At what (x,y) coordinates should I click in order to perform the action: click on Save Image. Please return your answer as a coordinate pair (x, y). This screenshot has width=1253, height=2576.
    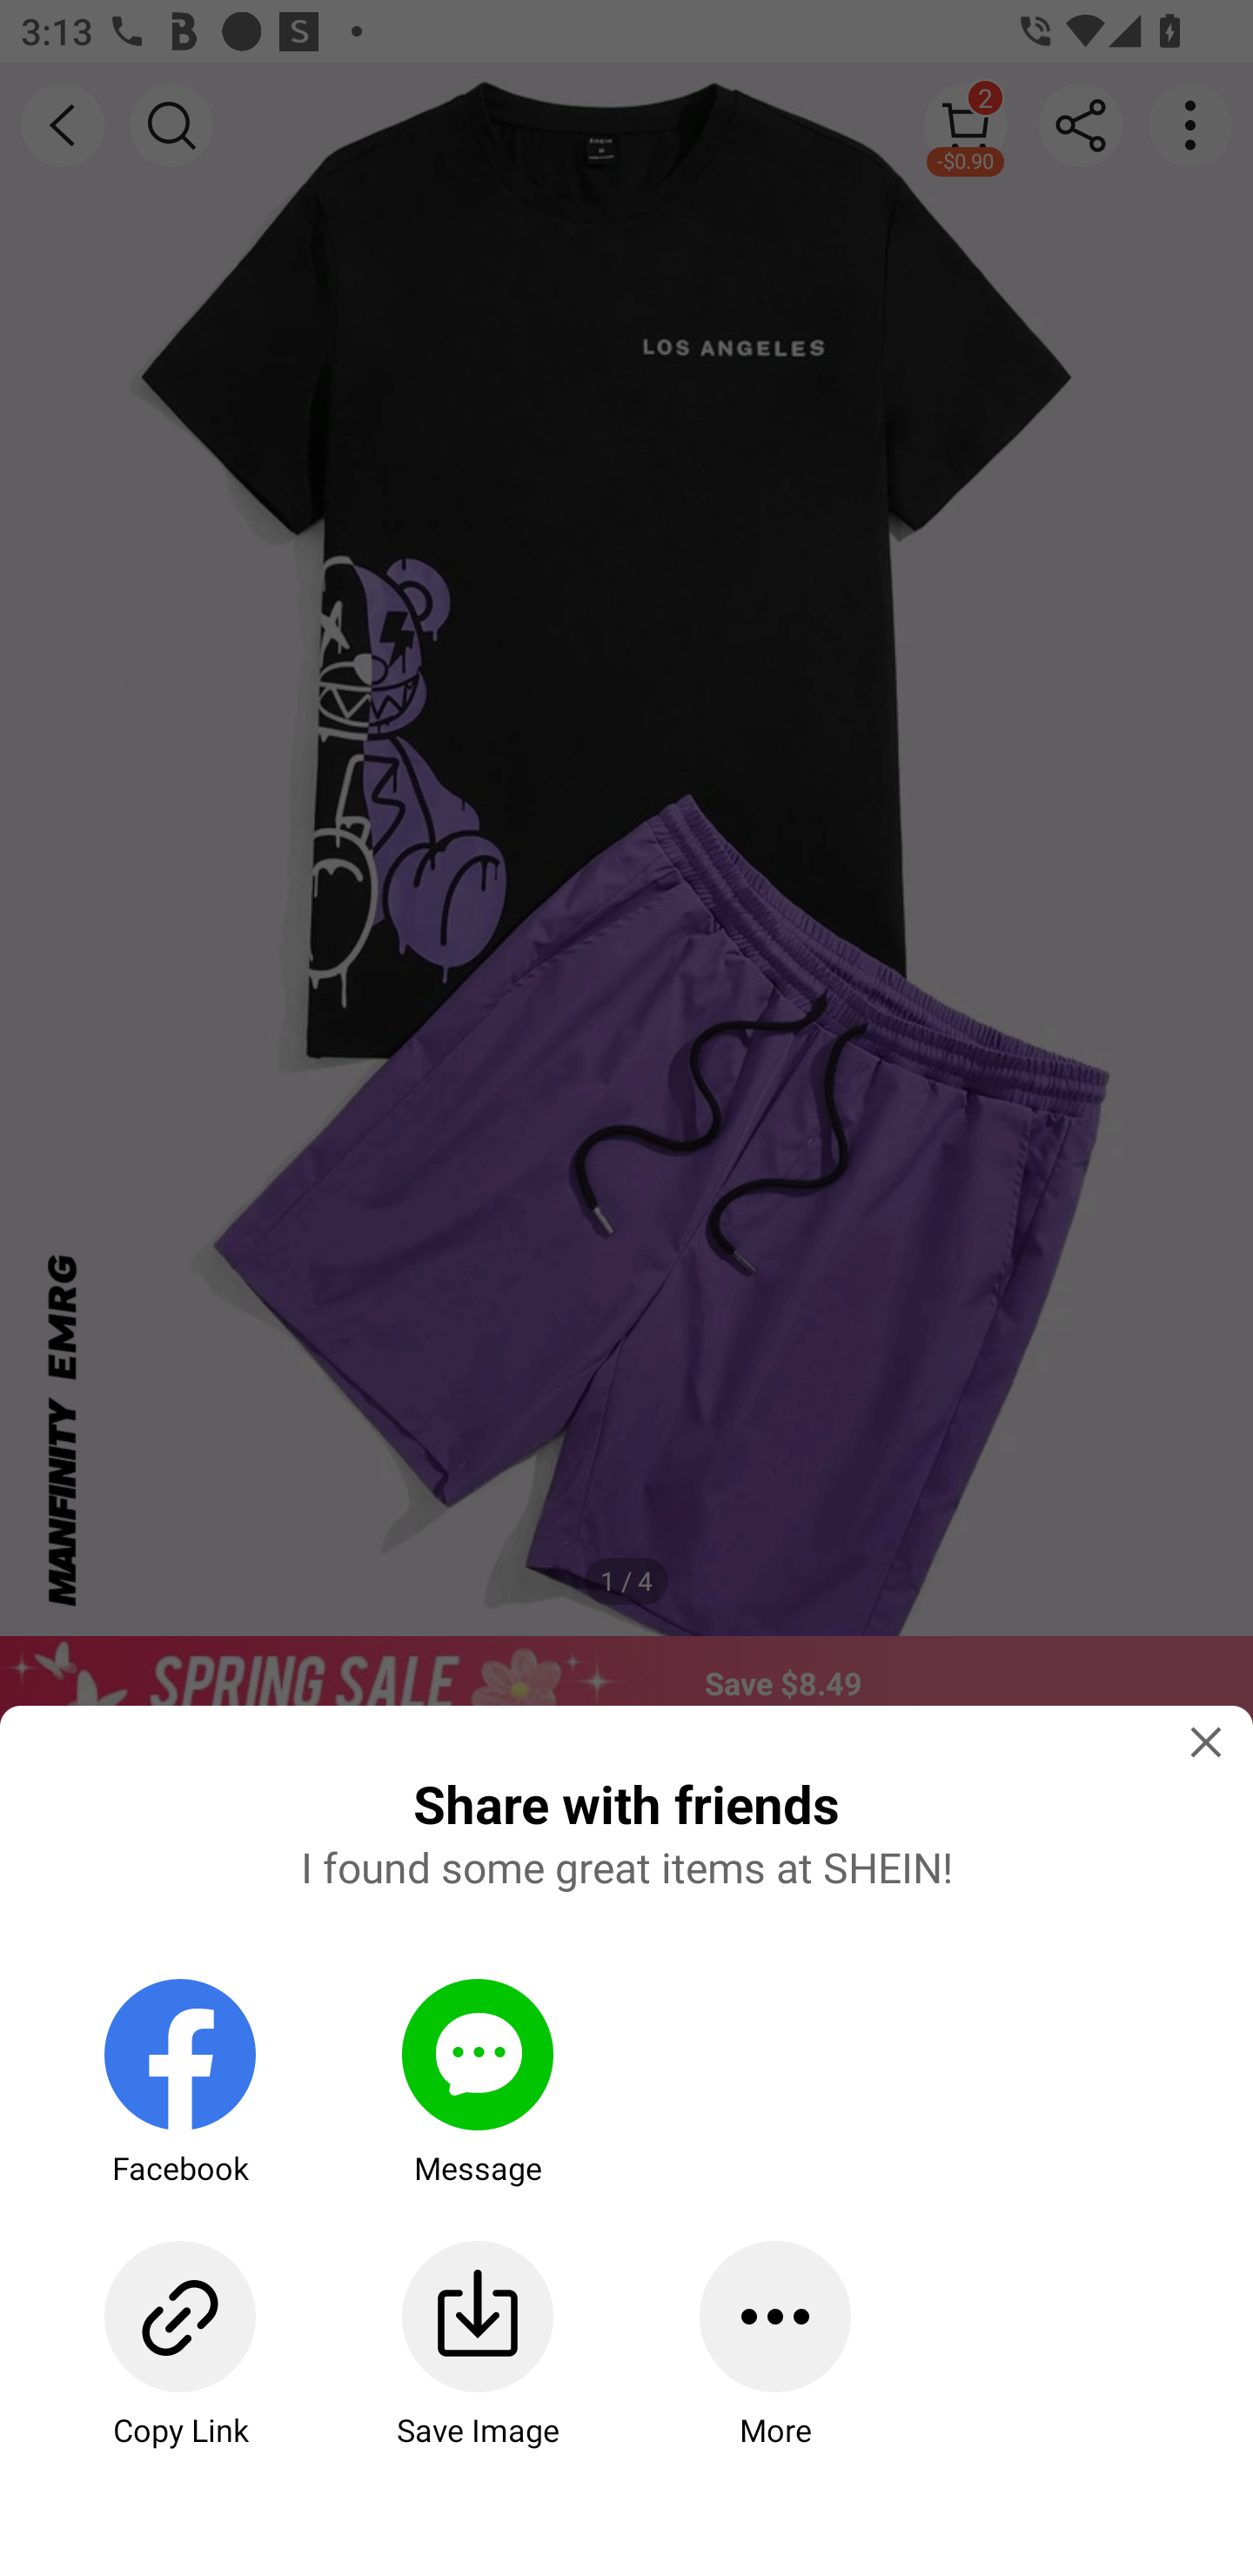
    Looking at the image, I should click on (477, 2345).